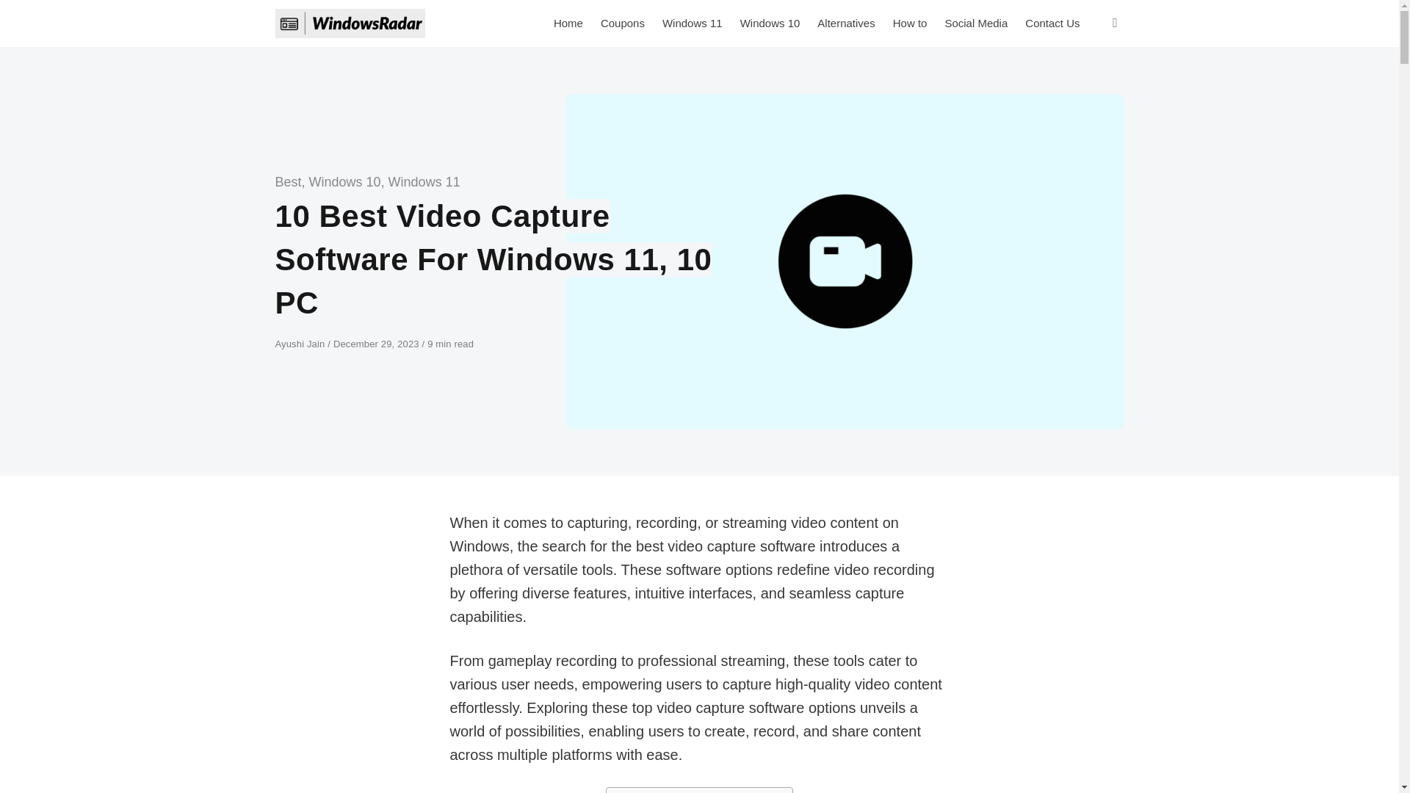  I want to click on Home, so click(568, 23).